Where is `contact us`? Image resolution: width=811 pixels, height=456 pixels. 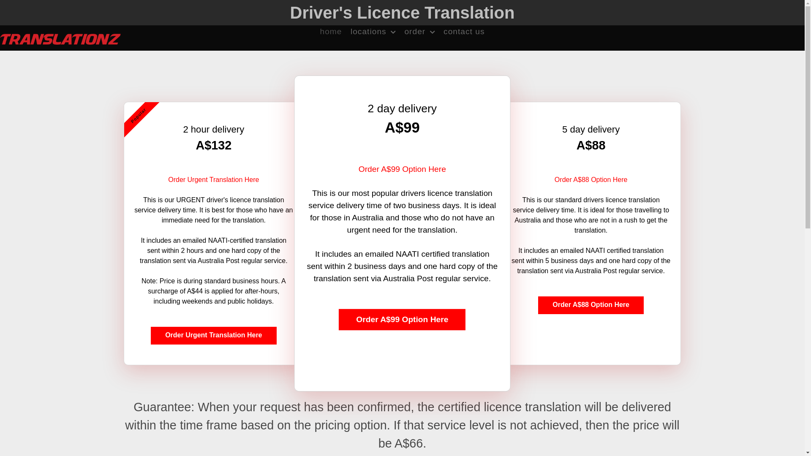 contact us is located at coordinates (464, 31).